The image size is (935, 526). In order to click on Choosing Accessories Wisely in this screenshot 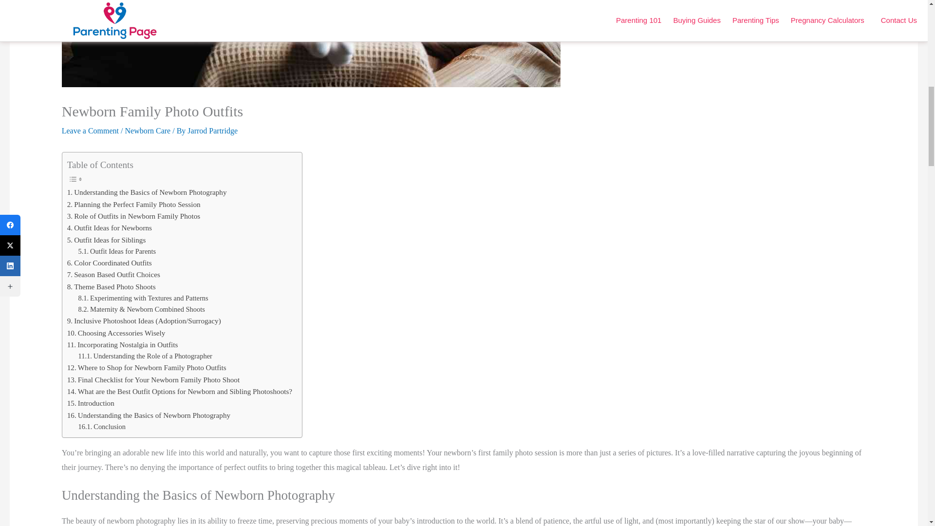, I will do `click(116, 333)`.